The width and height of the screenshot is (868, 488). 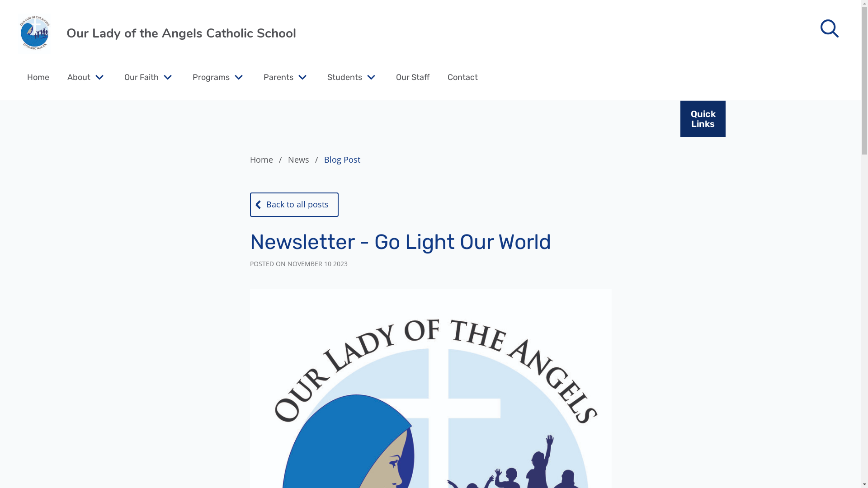 What do you see at coordinates (413, 77) in the screenshot?
I see `Our Staff` at bounding box center [413, 77].